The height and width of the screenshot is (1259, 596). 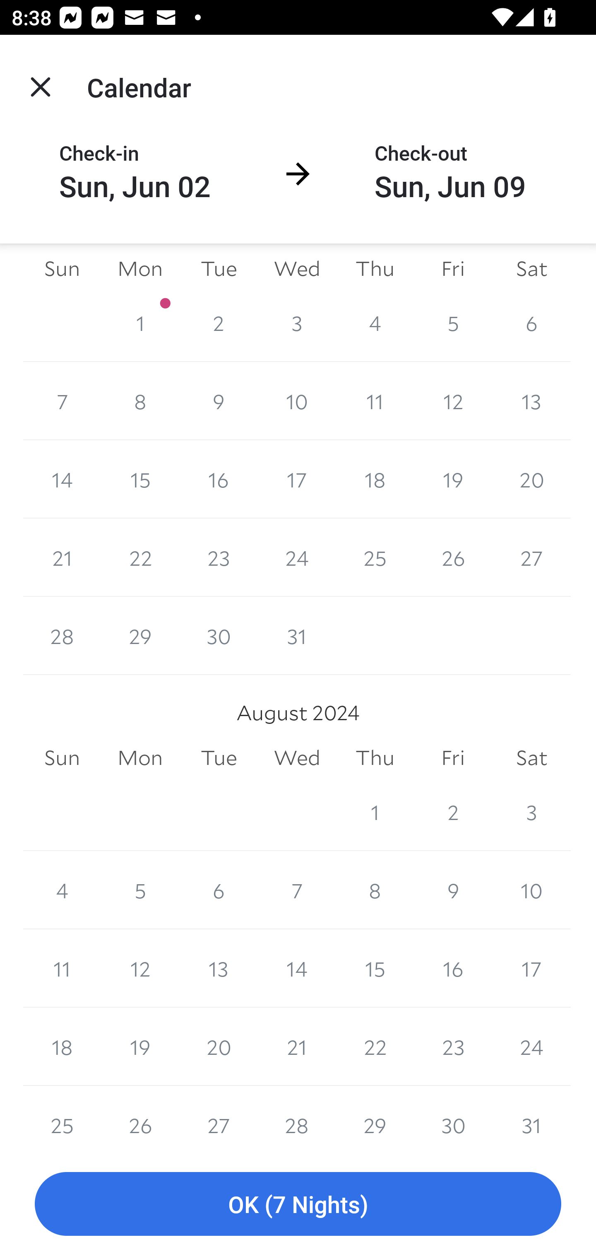 I want to click on 31 31 August 2024, so click(x=531, y=1117).